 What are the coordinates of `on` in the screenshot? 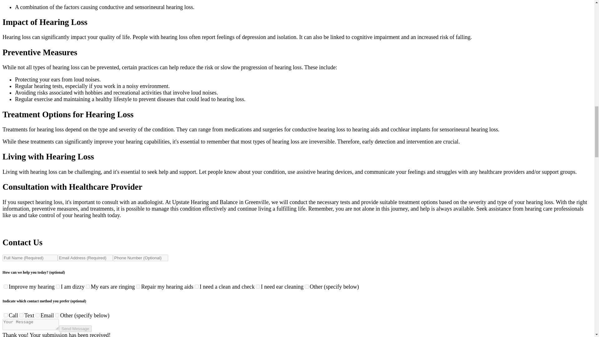 It's located at (58, 286).